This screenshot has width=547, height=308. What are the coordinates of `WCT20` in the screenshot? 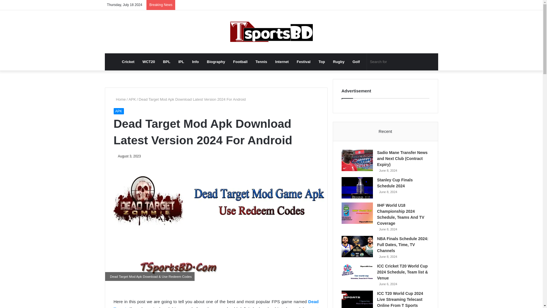 It's located at (149, 62).